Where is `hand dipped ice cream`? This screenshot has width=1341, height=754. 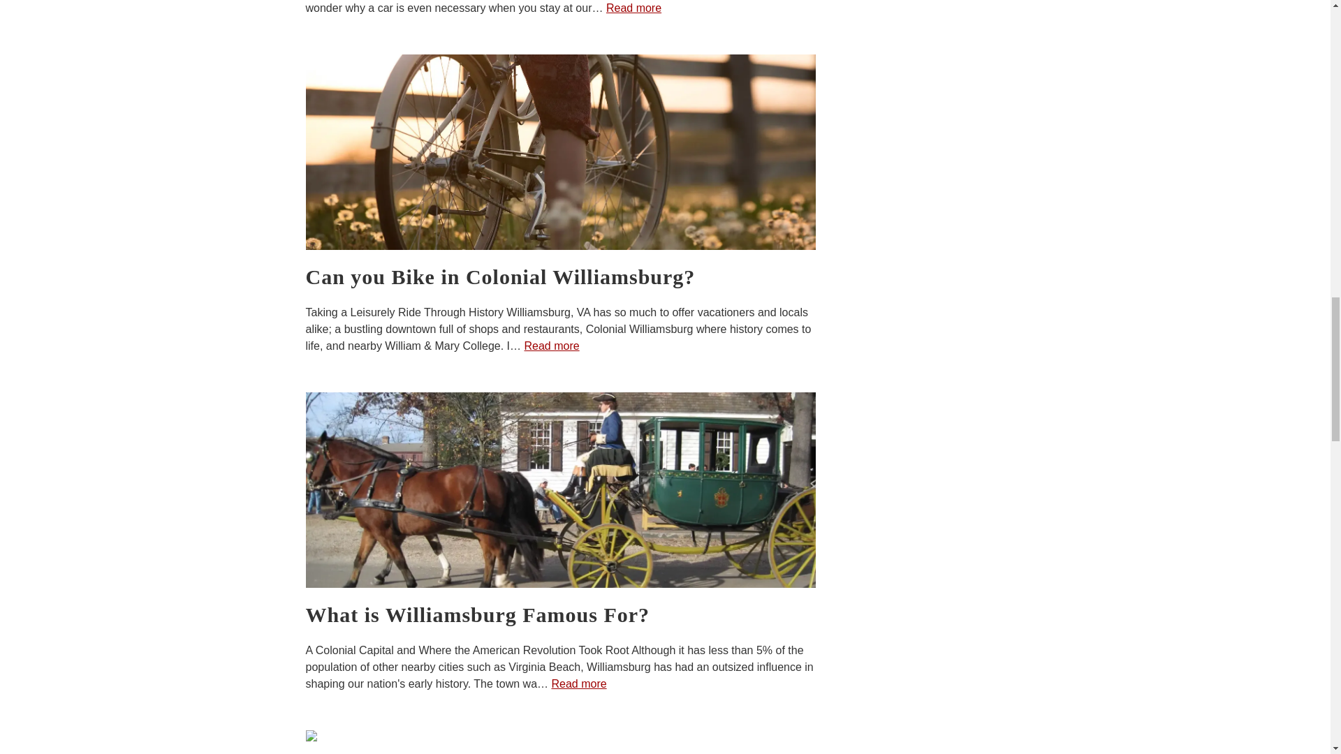 hand dipped ice cream is located at coordinates (560, 742).